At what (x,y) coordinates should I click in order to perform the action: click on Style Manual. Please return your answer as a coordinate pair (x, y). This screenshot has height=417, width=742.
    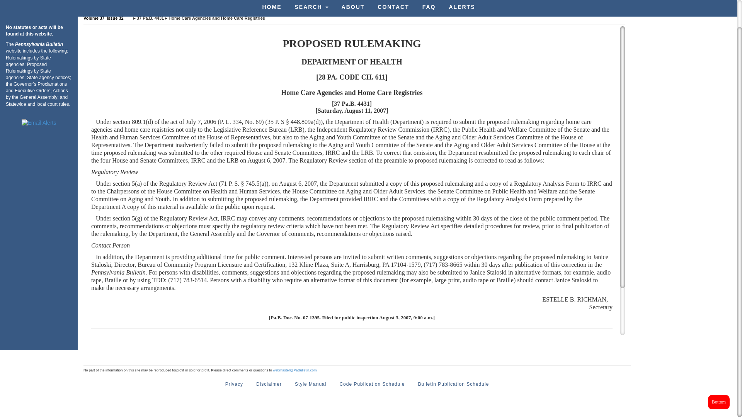
    Looking at the image, I should click on (310, 384).